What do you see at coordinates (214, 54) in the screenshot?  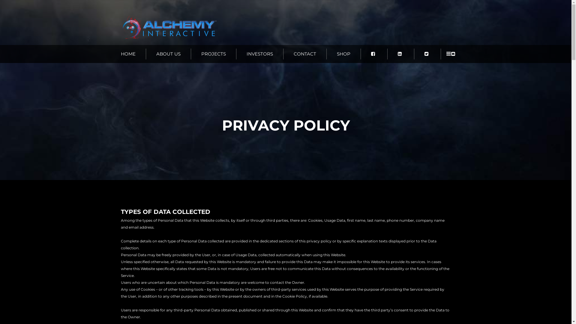 I see `PROJECTS` at bounding box center [214, 54].